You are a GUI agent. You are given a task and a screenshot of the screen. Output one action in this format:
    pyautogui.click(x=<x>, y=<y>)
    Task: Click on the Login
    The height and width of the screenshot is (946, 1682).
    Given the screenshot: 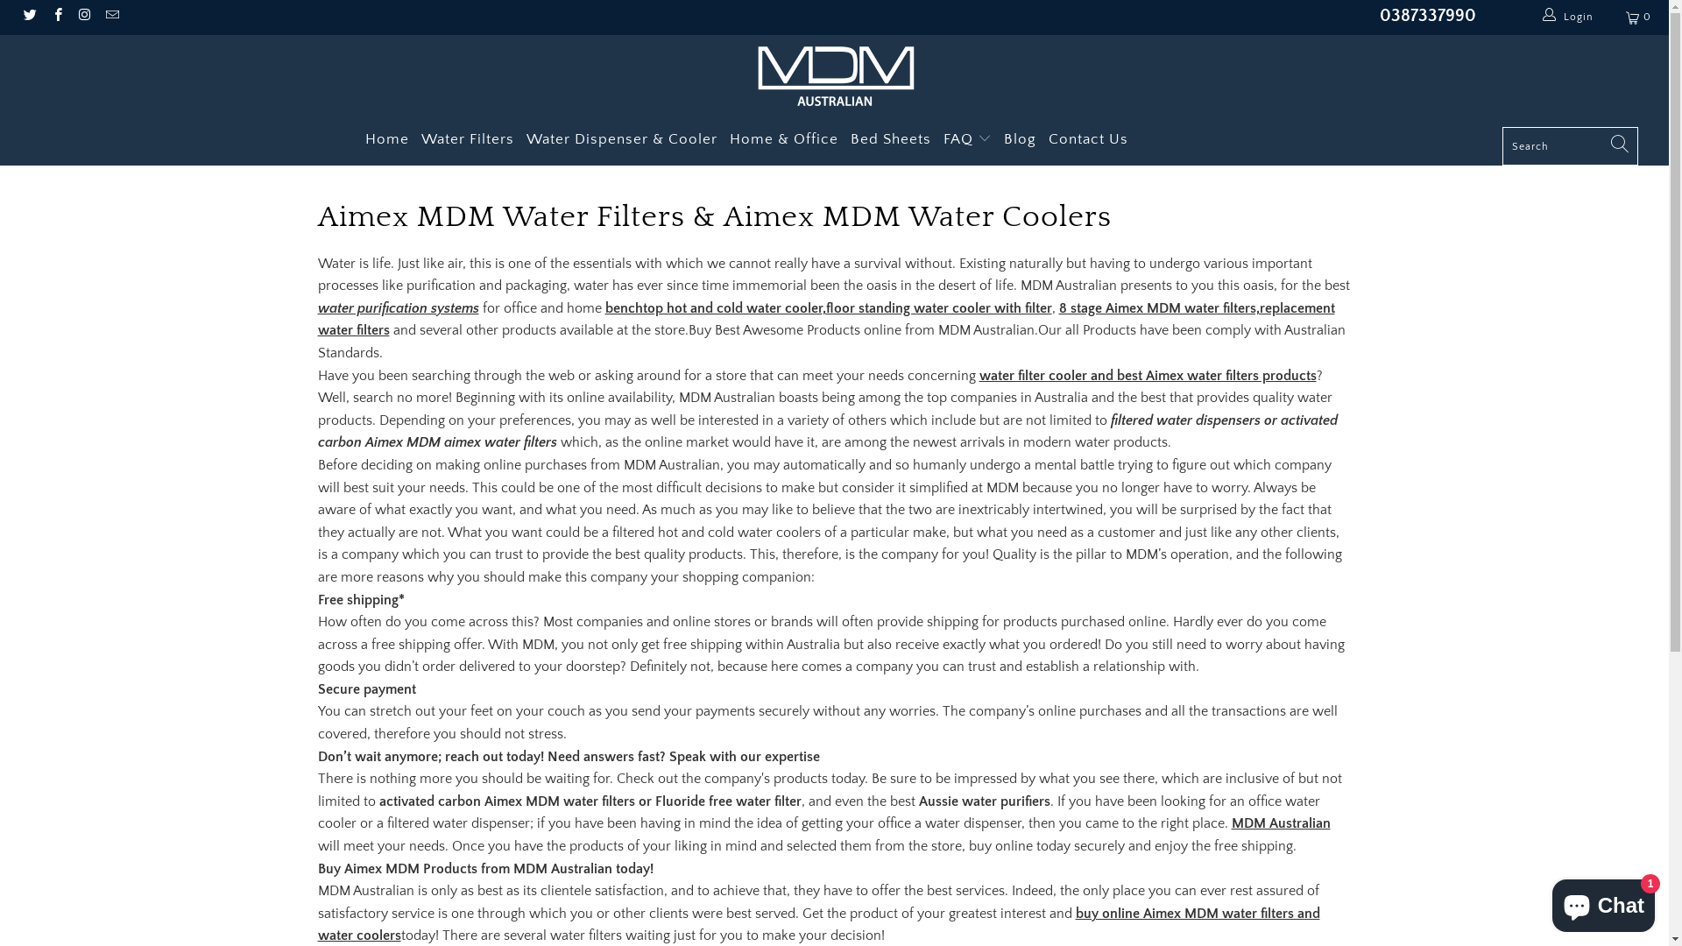 What is the action you would take?
    pyautogui.click(x=1568, y=18)
    